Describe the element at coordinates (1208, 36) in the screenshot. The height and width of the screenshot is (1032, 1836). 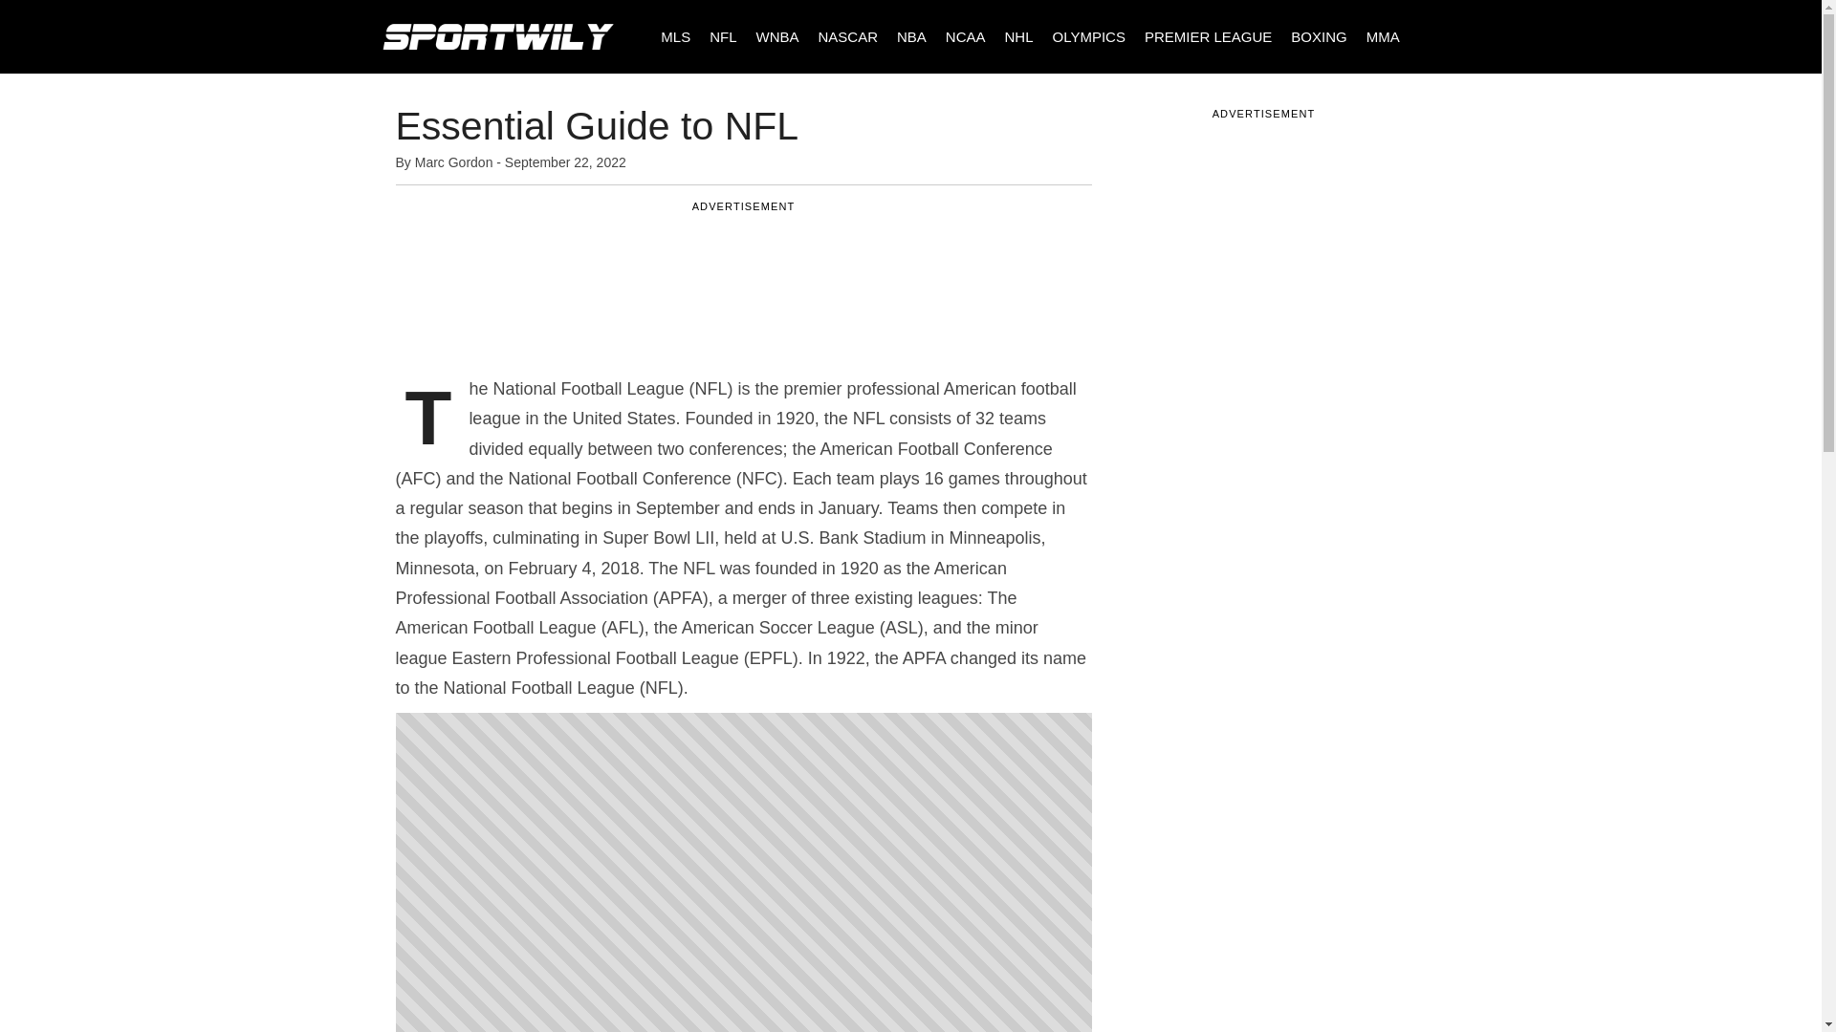
I see `PREMIER LEAGUE` at that location.